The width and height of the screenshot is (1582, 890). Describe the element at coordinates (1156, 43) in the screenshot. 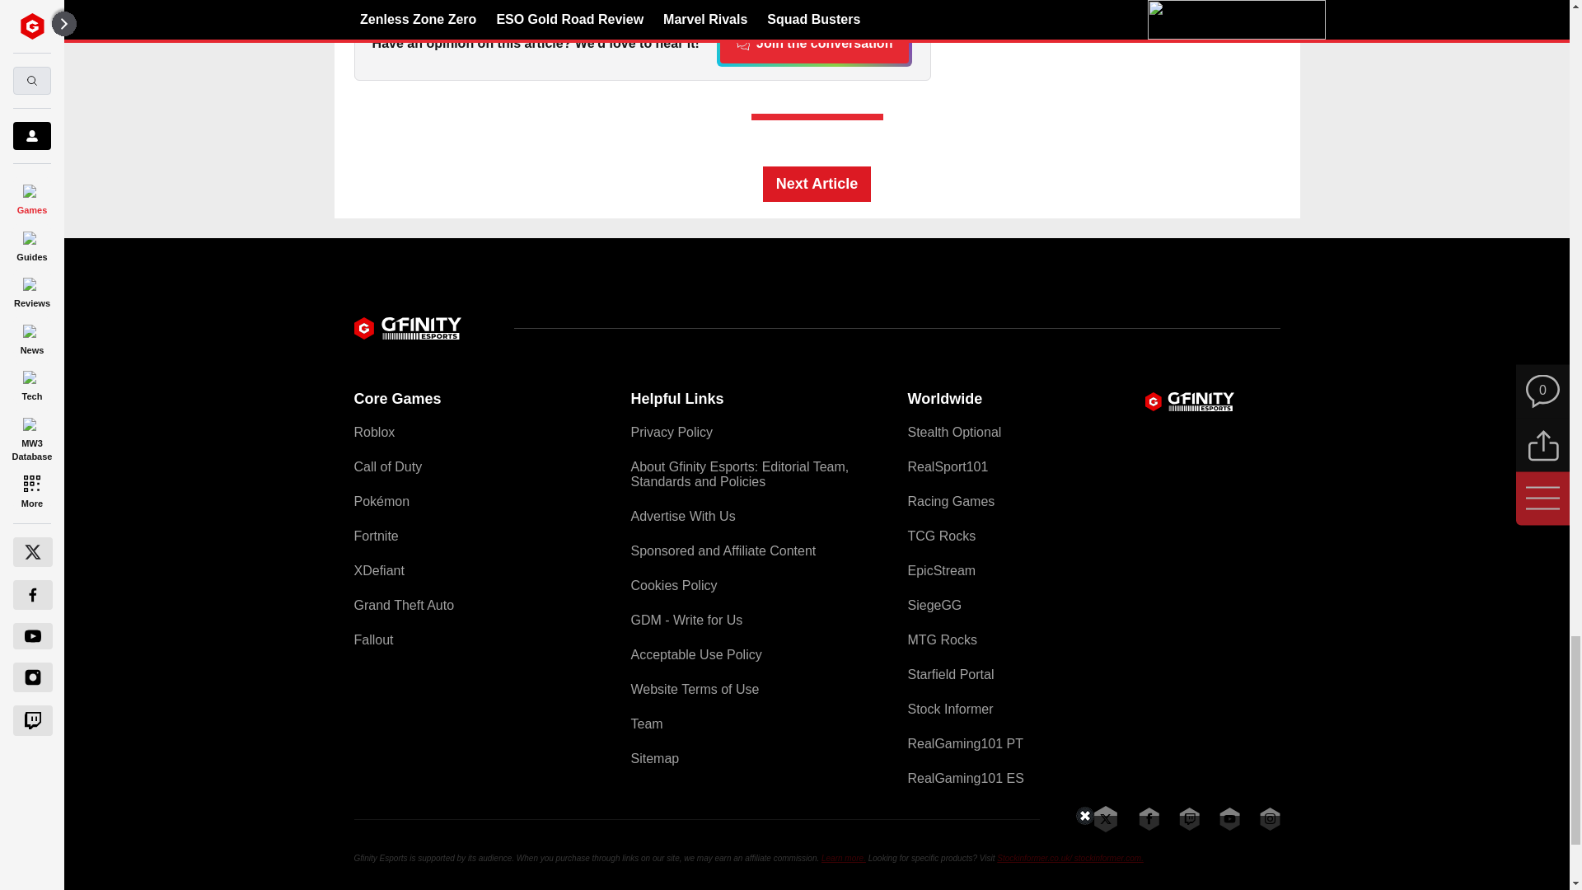

I see `Latest News` at that location.